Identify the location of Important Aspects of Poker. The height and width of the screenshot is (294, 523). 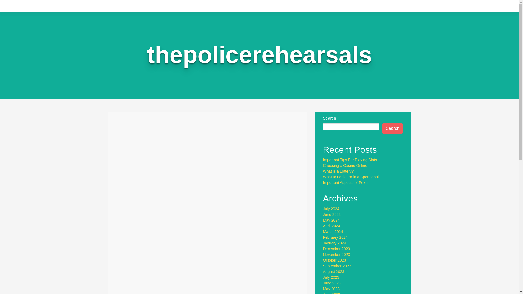
(346, 183).